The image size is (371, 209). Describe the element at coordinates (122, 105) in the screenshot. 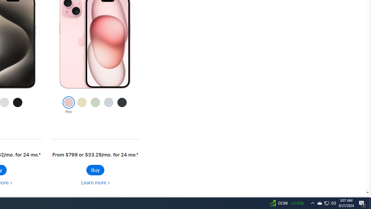

I see `Black` at that location.